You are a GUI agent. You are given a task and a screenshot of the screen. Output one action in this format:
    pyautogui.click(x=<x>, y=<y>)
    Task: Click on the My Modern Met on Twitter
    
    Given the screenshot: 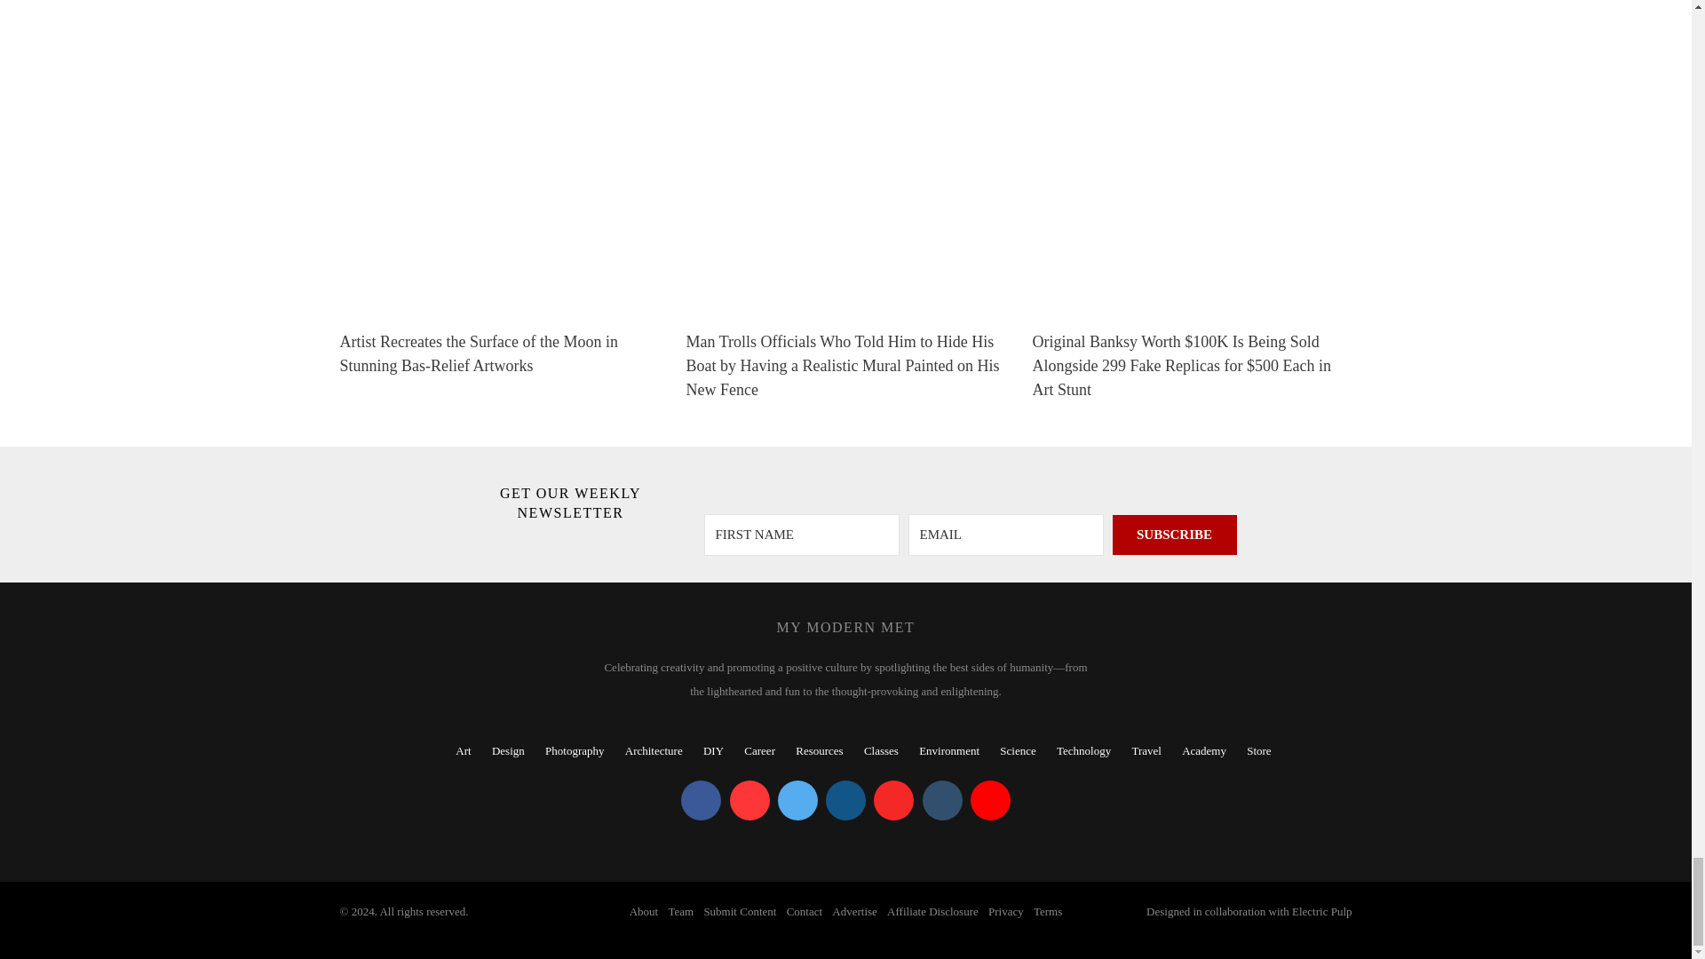 What is the action you would take?
    pyautogui.click(x=797, y=801)
    